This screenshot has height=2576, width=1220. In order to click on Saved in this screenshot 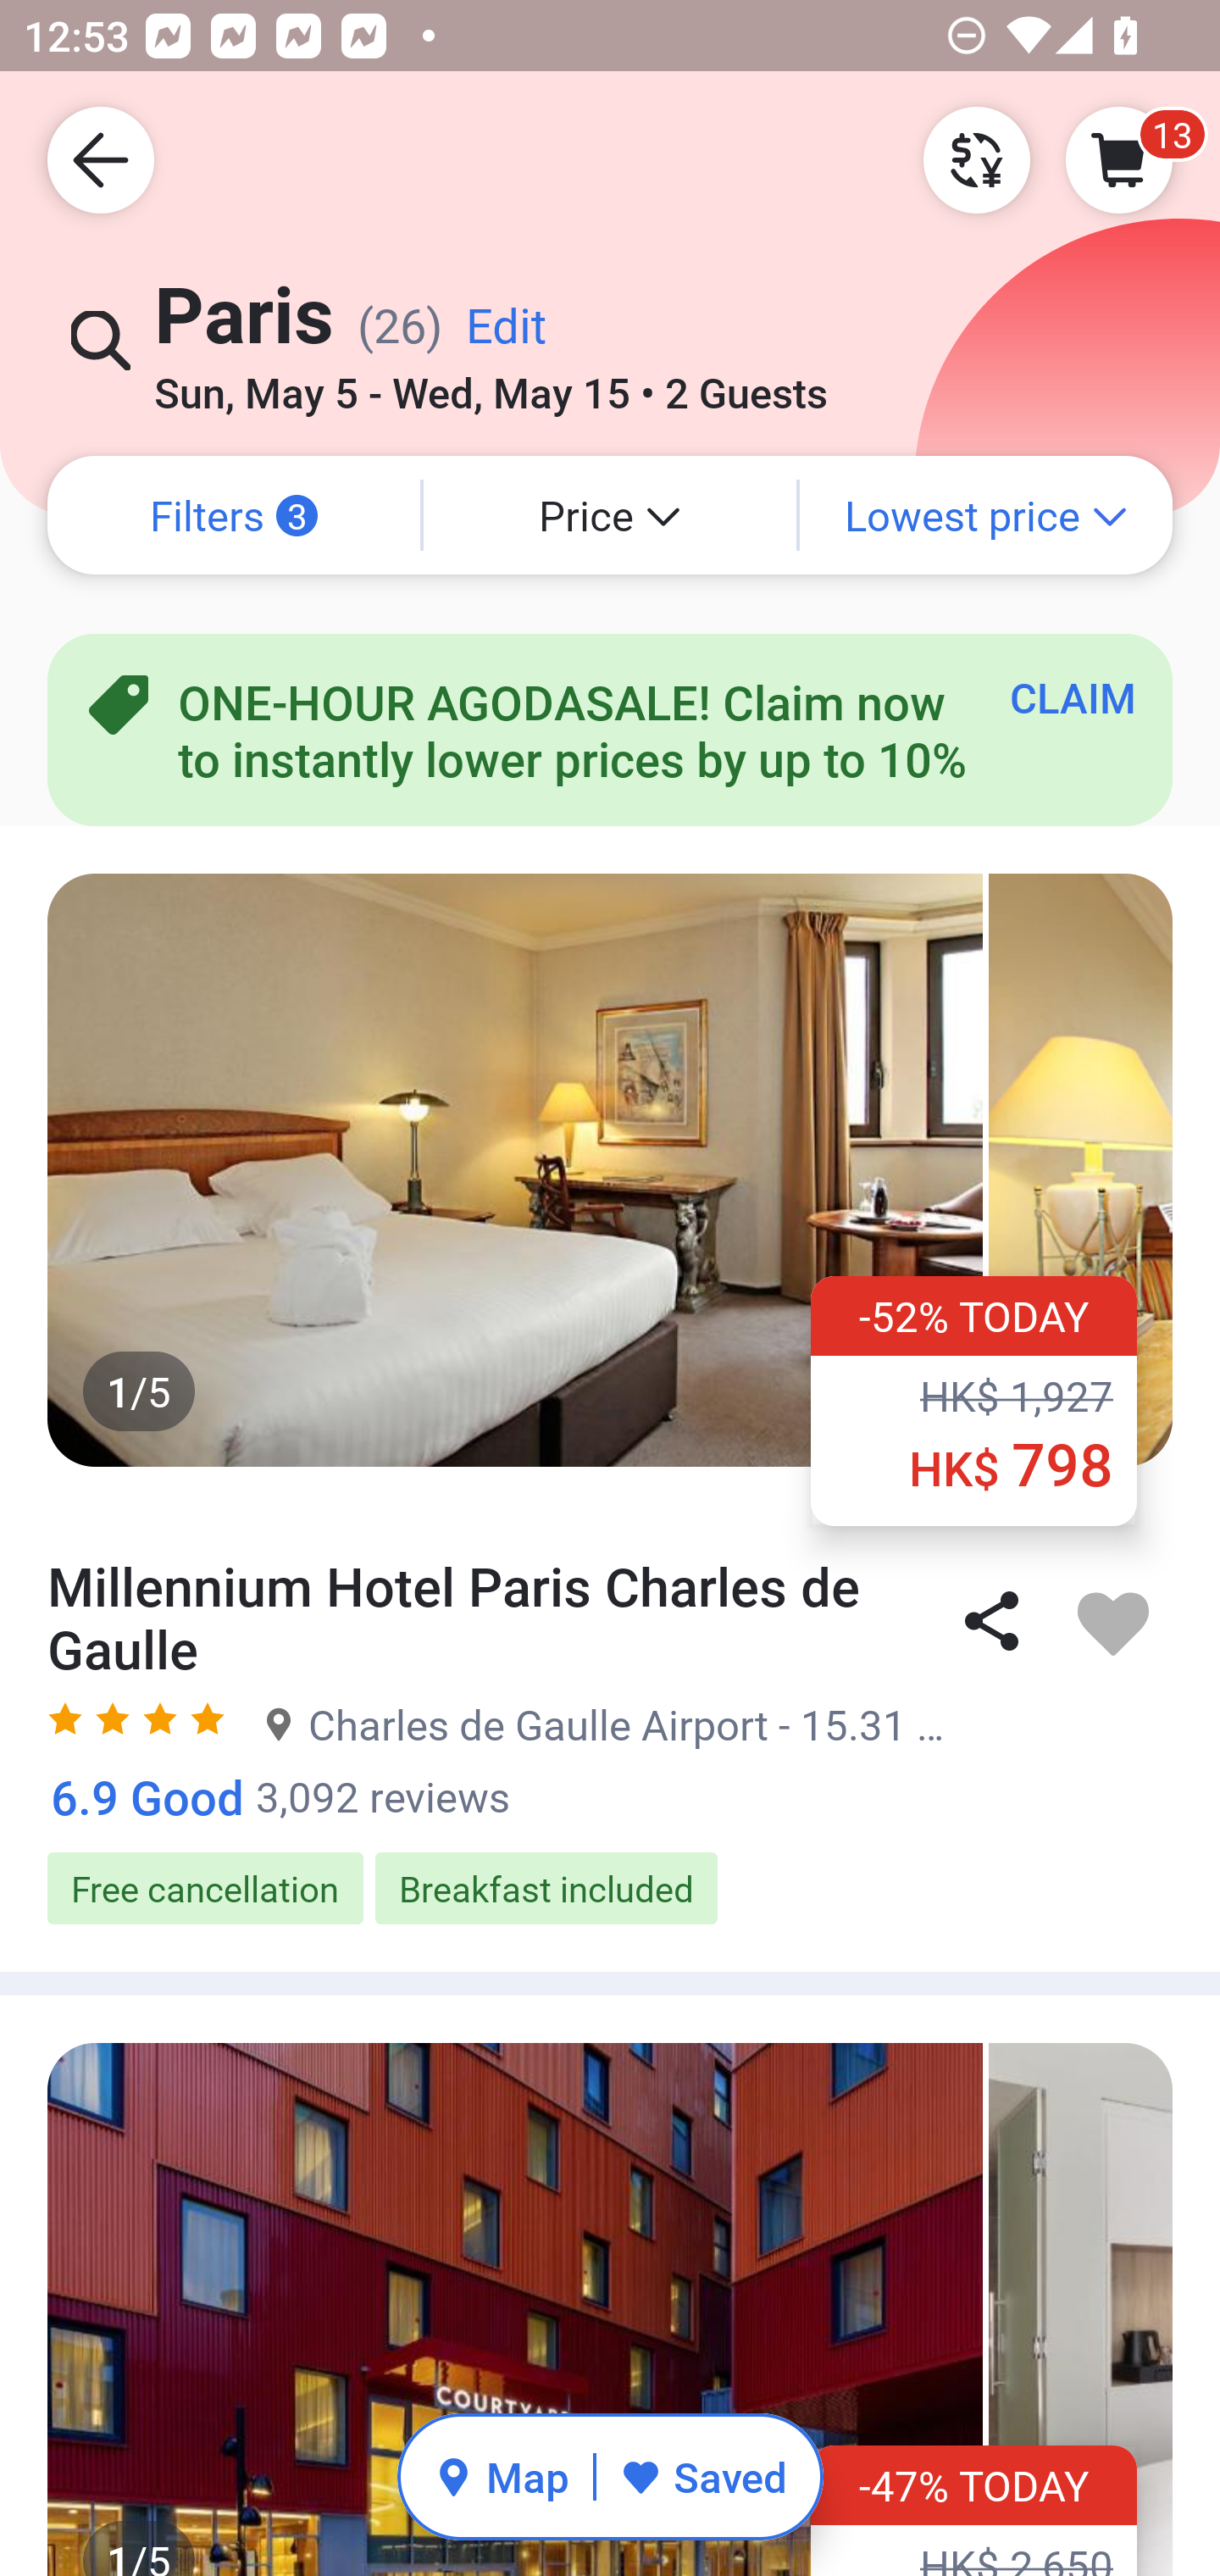, I will do `click(703, 2476)`.